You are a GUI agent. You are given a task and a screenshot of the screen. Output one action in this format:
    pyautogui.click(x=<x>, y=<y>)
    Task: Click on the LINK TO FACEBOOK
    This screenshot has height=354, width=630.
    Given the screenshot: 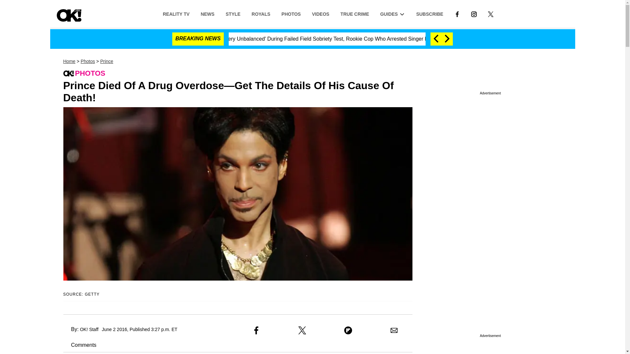 What is the action you would take?
    pyautogui.click(x=457, y=13)
    